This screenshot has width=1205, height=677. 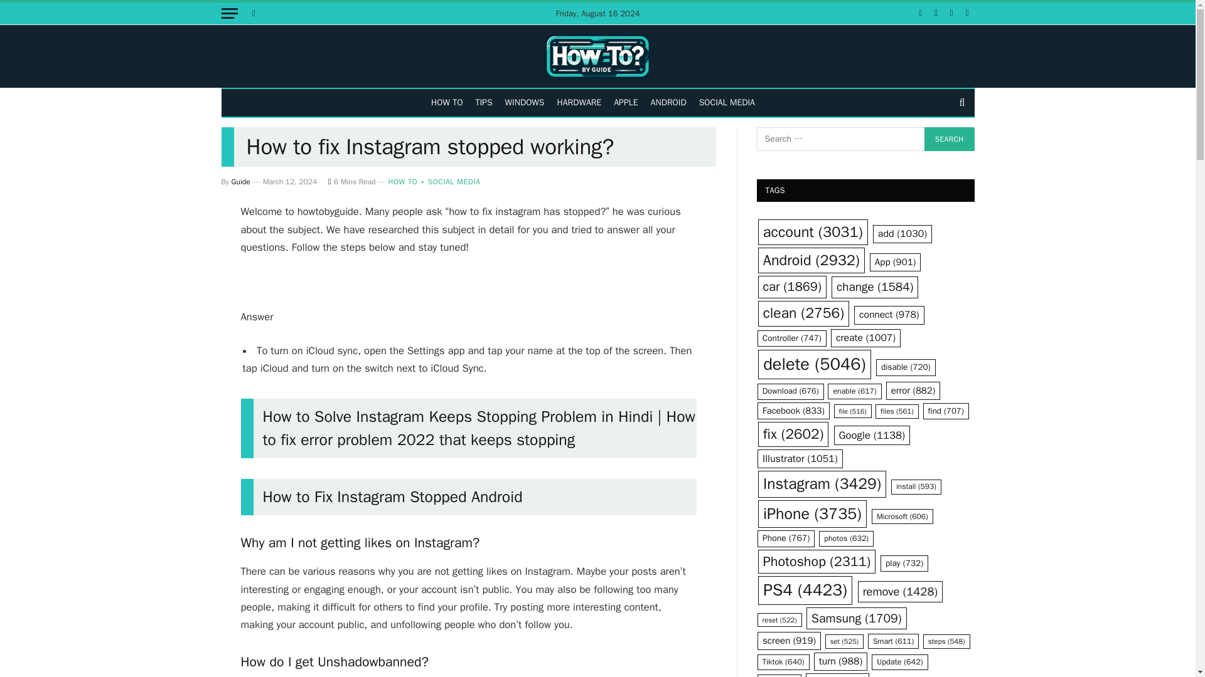 What do you see at coordinates (241, 182) in the screenshot?
I see `Guide` at bounding box center [241, 182].